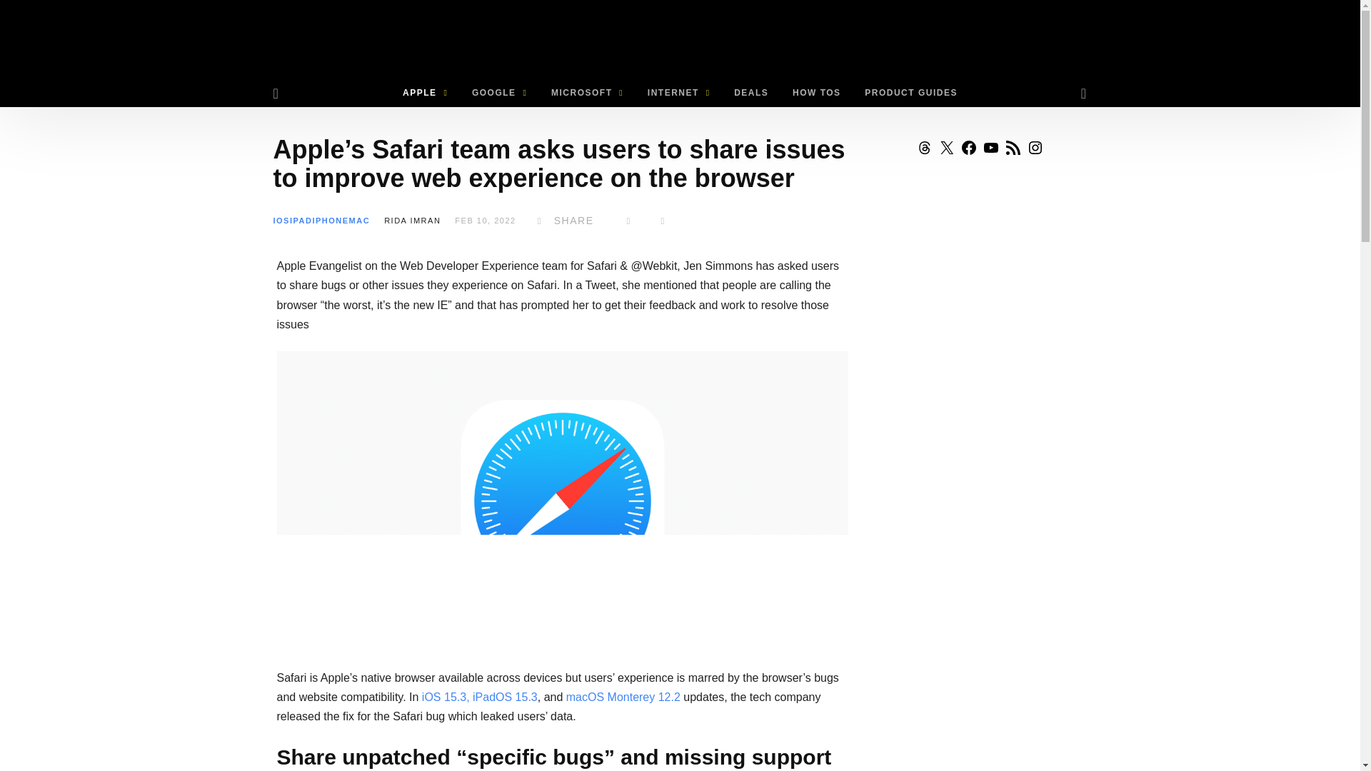 The image size is (1371, 771). What do you see at coordinates (563, 221) in the screenshot?
I see `SHARE` at bounding box center [563, 221].